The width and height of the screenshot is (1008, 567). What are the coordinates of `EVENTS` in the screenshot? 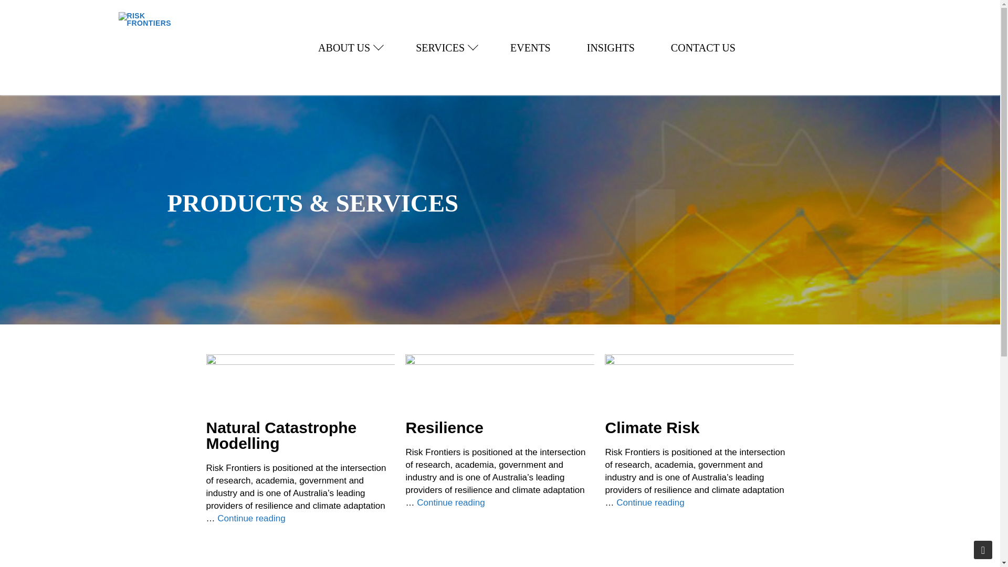 It's located at (349, 47).